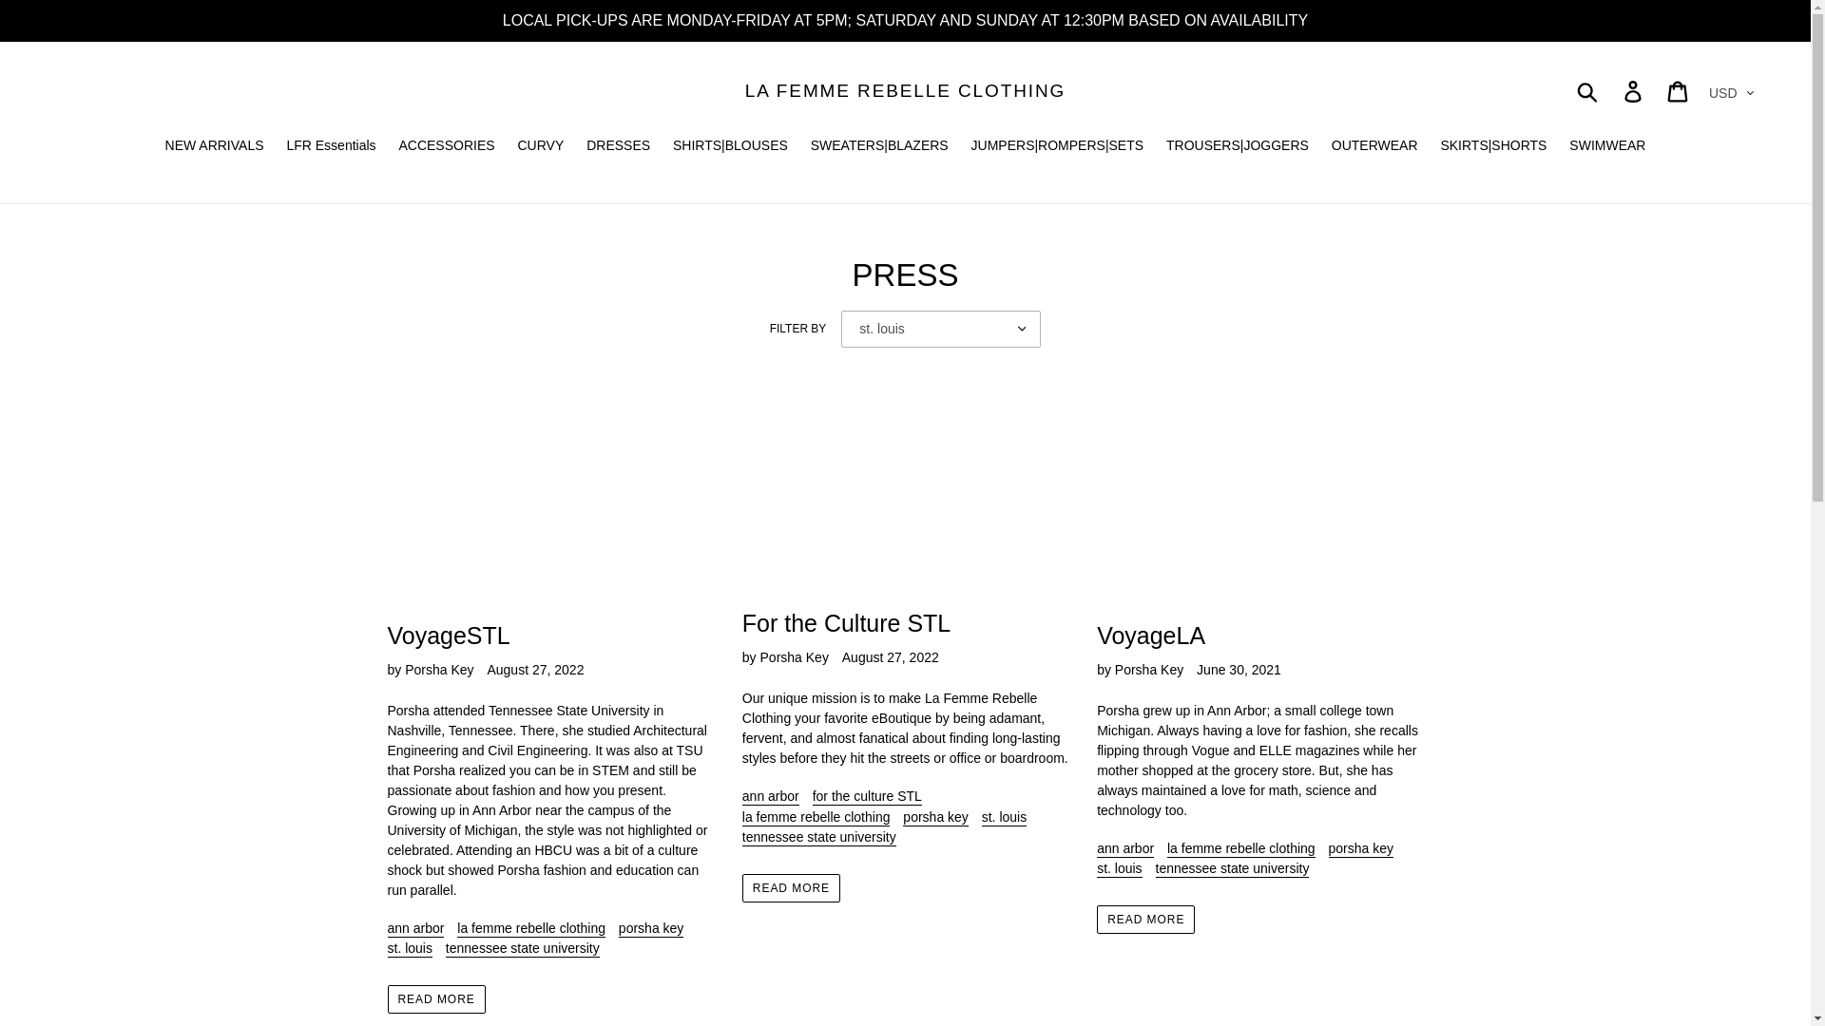  I want to click on LFR Essentials, so click(331, 146).